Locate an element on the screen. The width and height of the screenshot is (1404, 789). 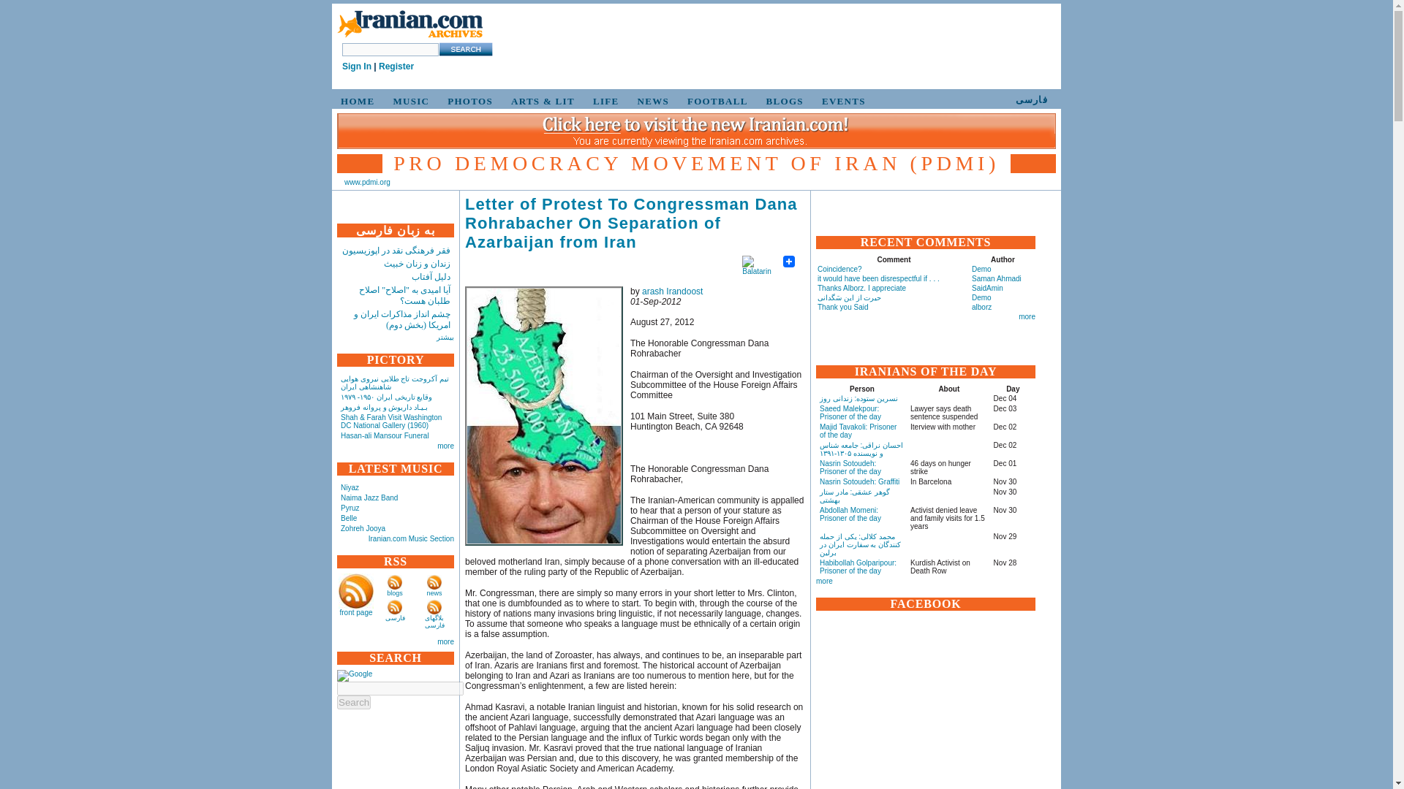
Naima Jazz Band is located at coordinates (369, 498).